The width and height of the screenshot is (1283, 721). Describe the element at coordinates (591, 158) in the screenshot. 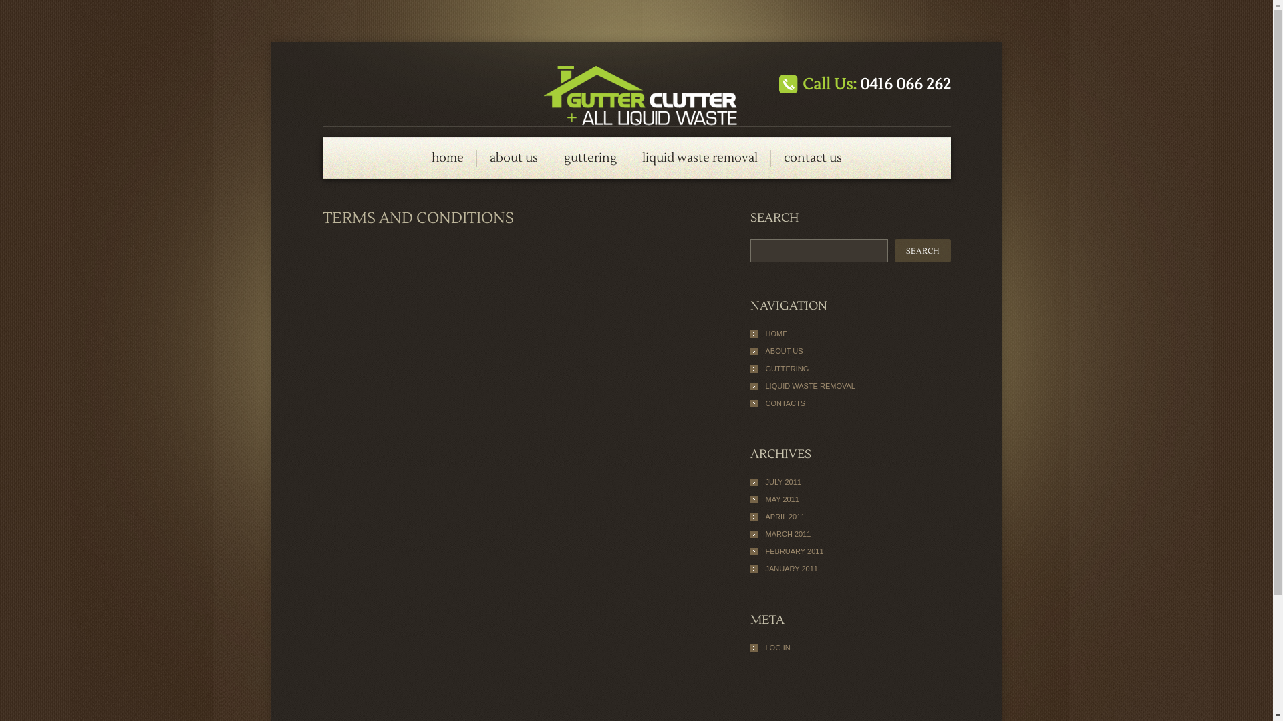

I see `guttering` at that location.